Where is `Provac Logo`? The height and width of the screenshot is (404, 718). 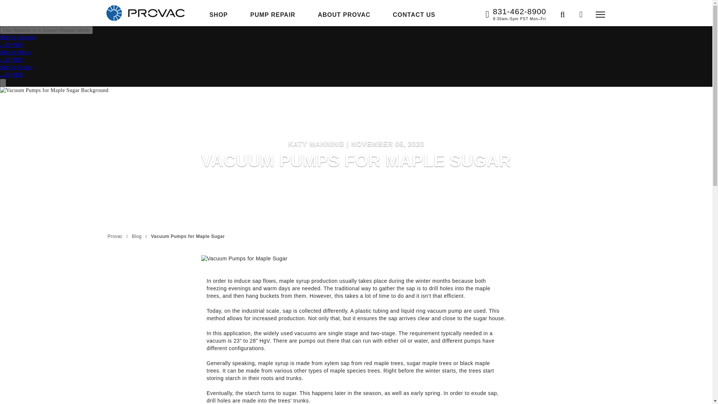 Provac Logo is located at coordinates (156, 13).